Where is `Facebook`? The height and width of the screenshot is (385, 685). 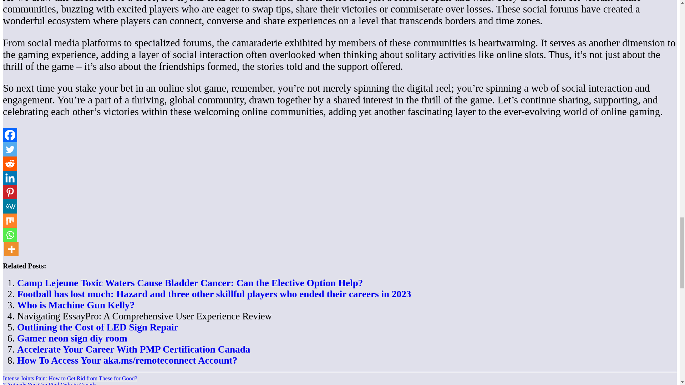 Facebook is located at coordinates (10, 135).